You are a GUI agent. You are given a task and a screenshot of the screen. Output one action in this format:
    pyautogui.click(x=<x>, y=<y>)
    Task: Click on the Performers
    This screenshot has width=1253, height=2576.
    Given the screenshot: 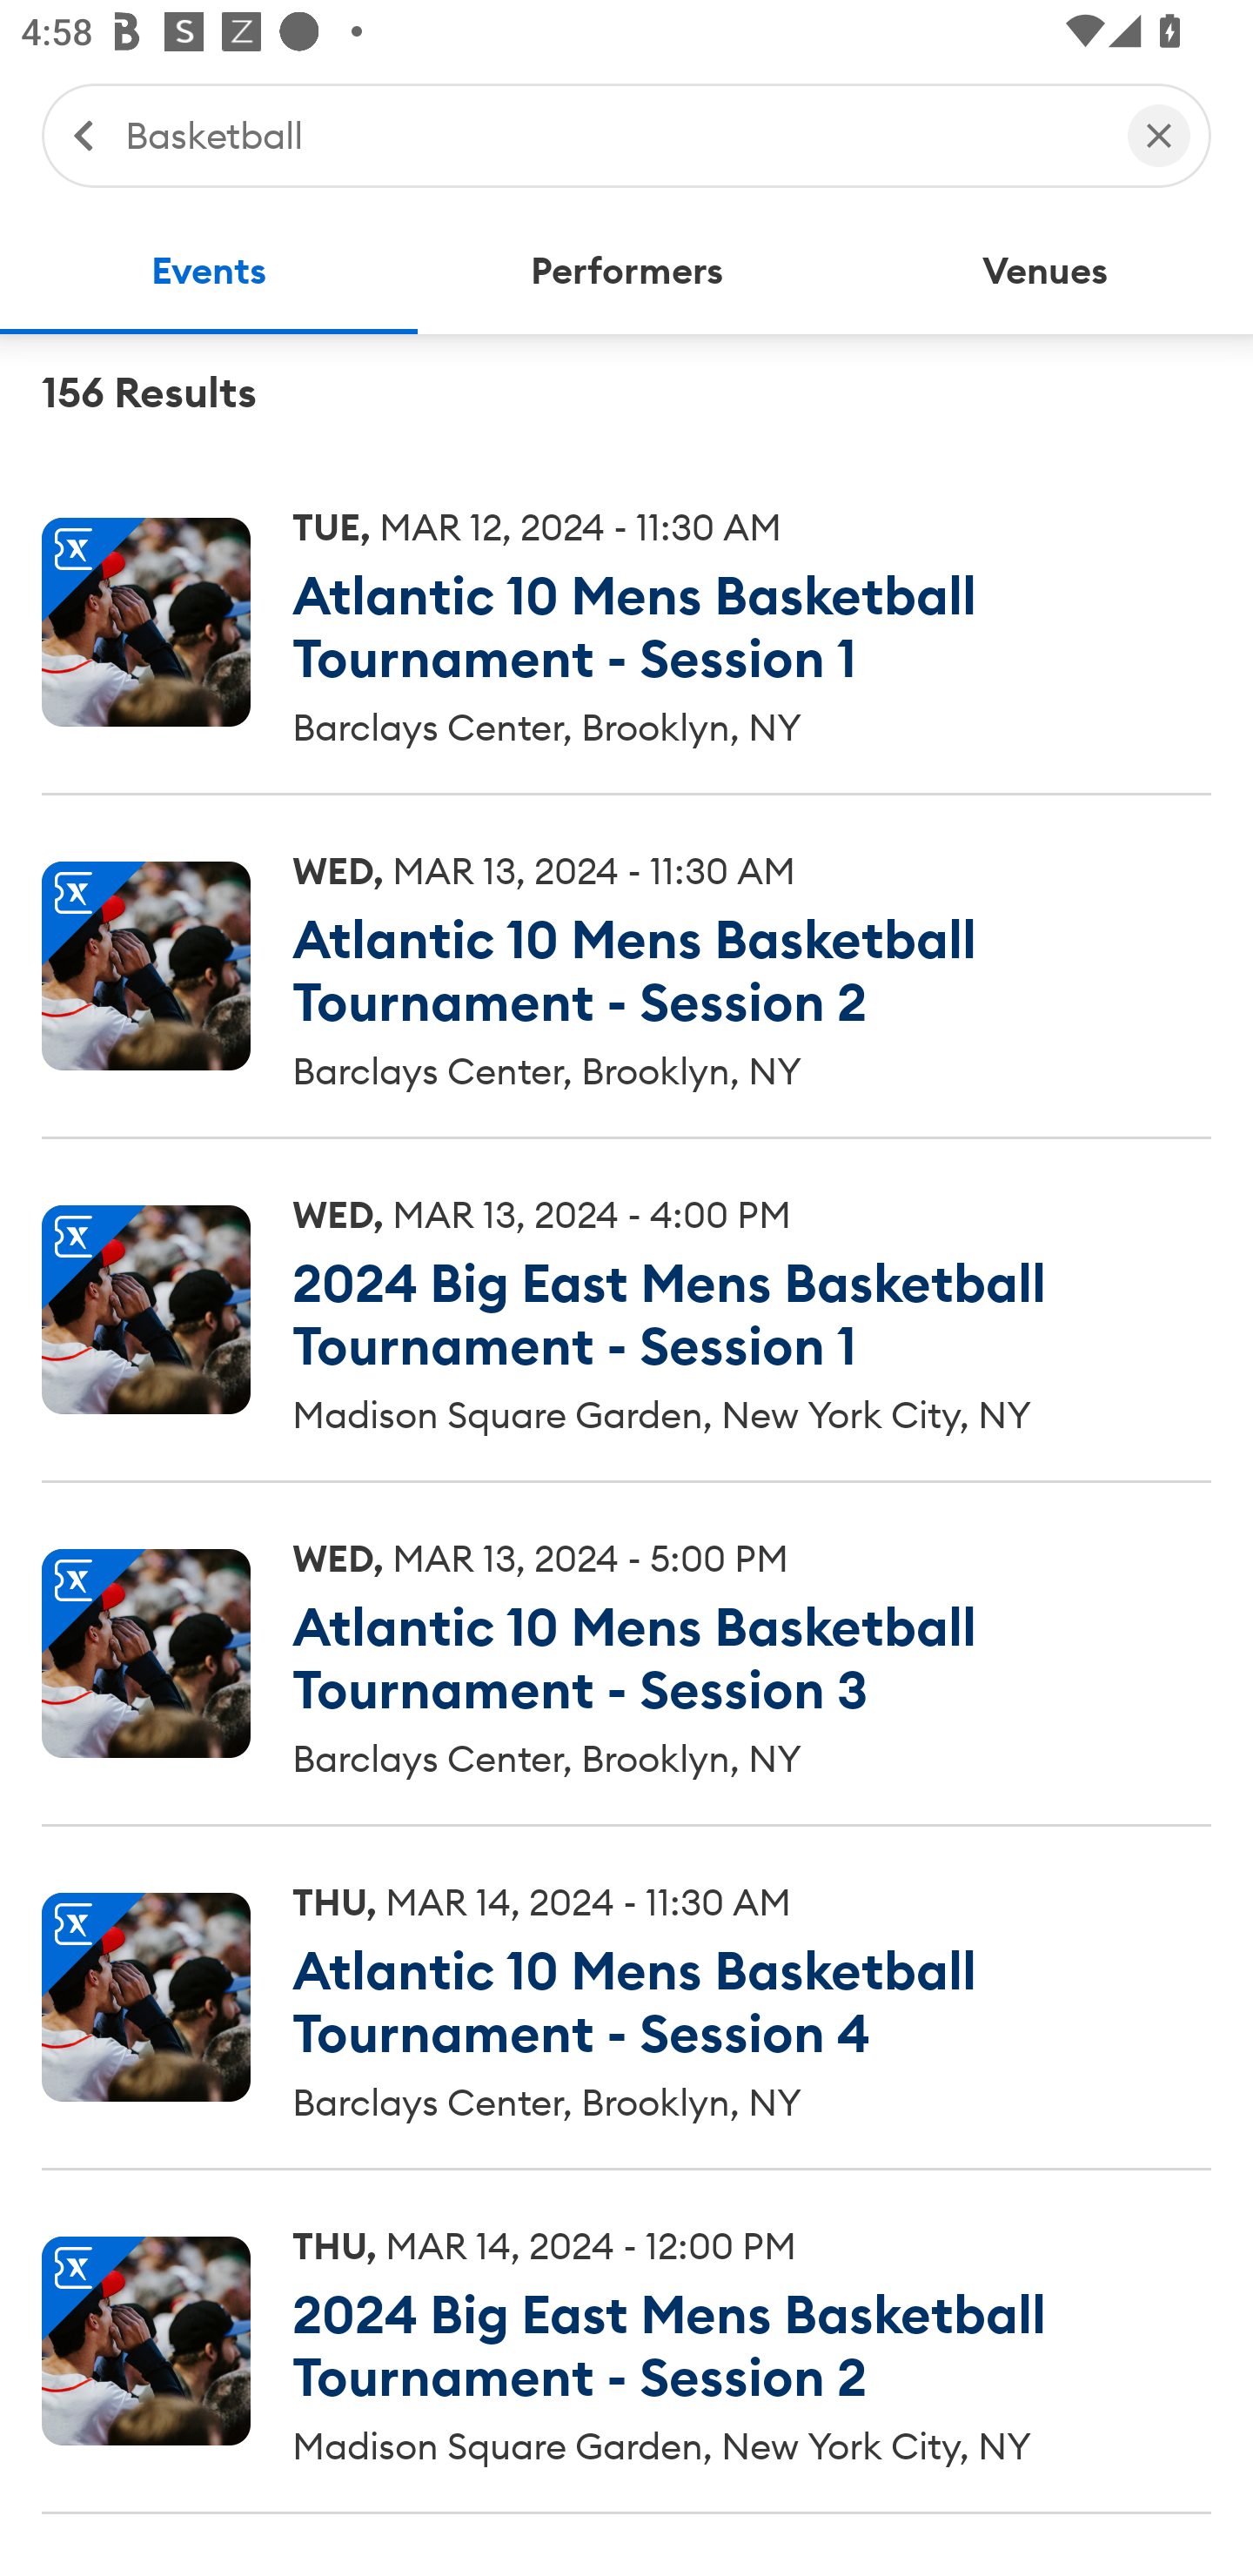 What is the action you would take?
    pyautogui.click(x=626, y=272)
    